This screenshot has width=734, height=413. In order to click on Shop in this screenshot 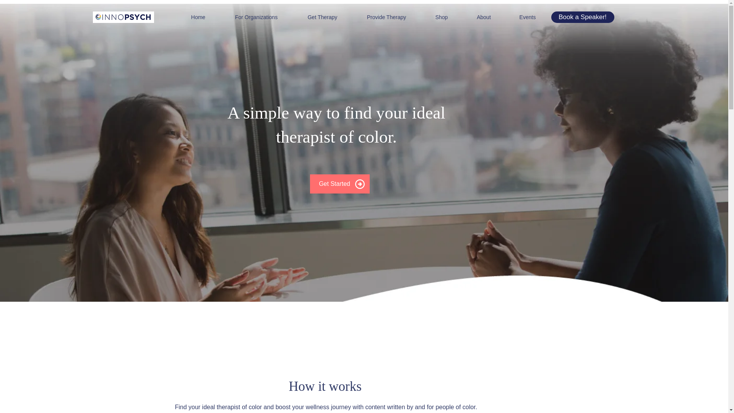, I will do `click(442, 17)`.